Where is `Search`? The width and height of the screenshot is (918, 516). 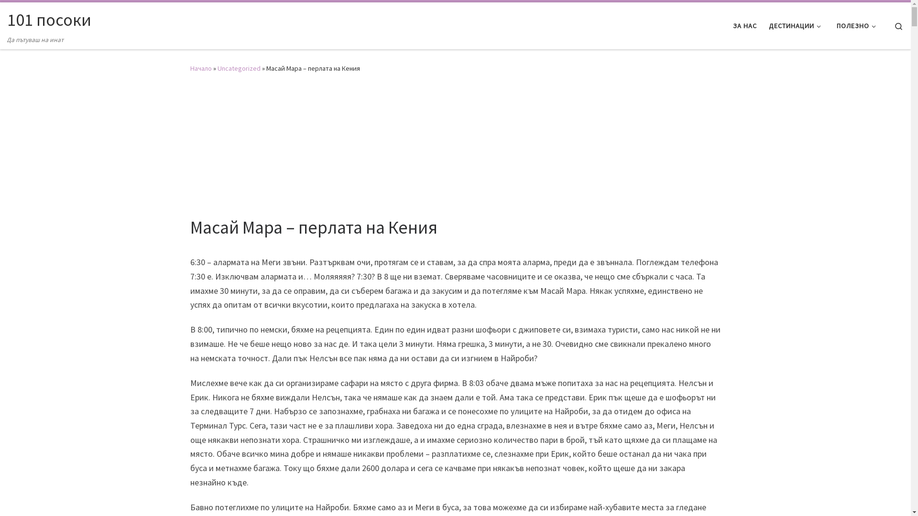 Search is located at coordinates (899, 26).